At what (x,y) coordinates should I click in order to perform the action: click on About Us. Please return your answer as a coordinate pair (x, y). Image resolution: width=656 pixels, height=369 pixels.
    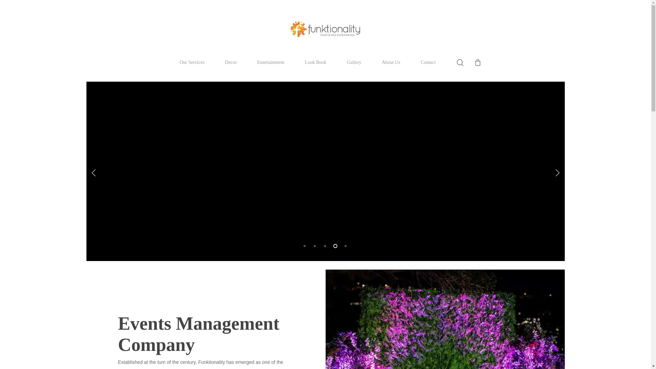
    Looking at the image, I should click on (391, 63).